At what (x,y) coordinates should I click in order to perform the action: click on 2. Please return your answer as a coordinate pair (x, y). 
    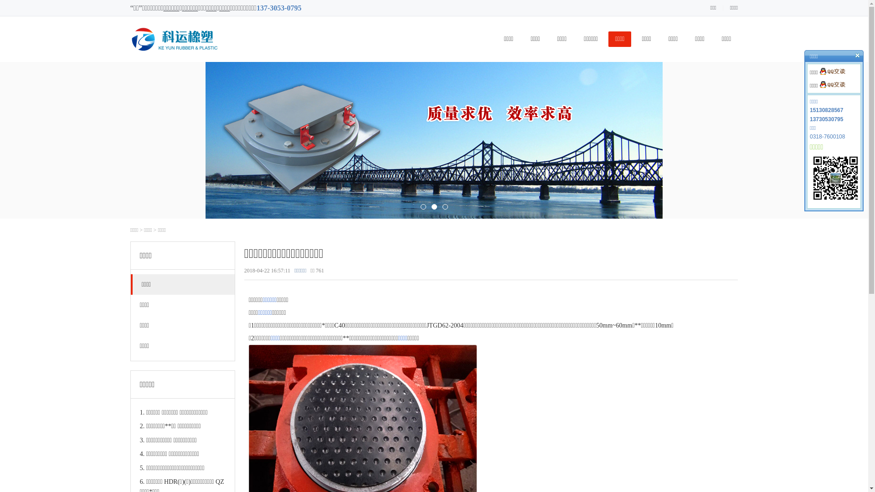
    Looking at the image, I should click on (434, 207).